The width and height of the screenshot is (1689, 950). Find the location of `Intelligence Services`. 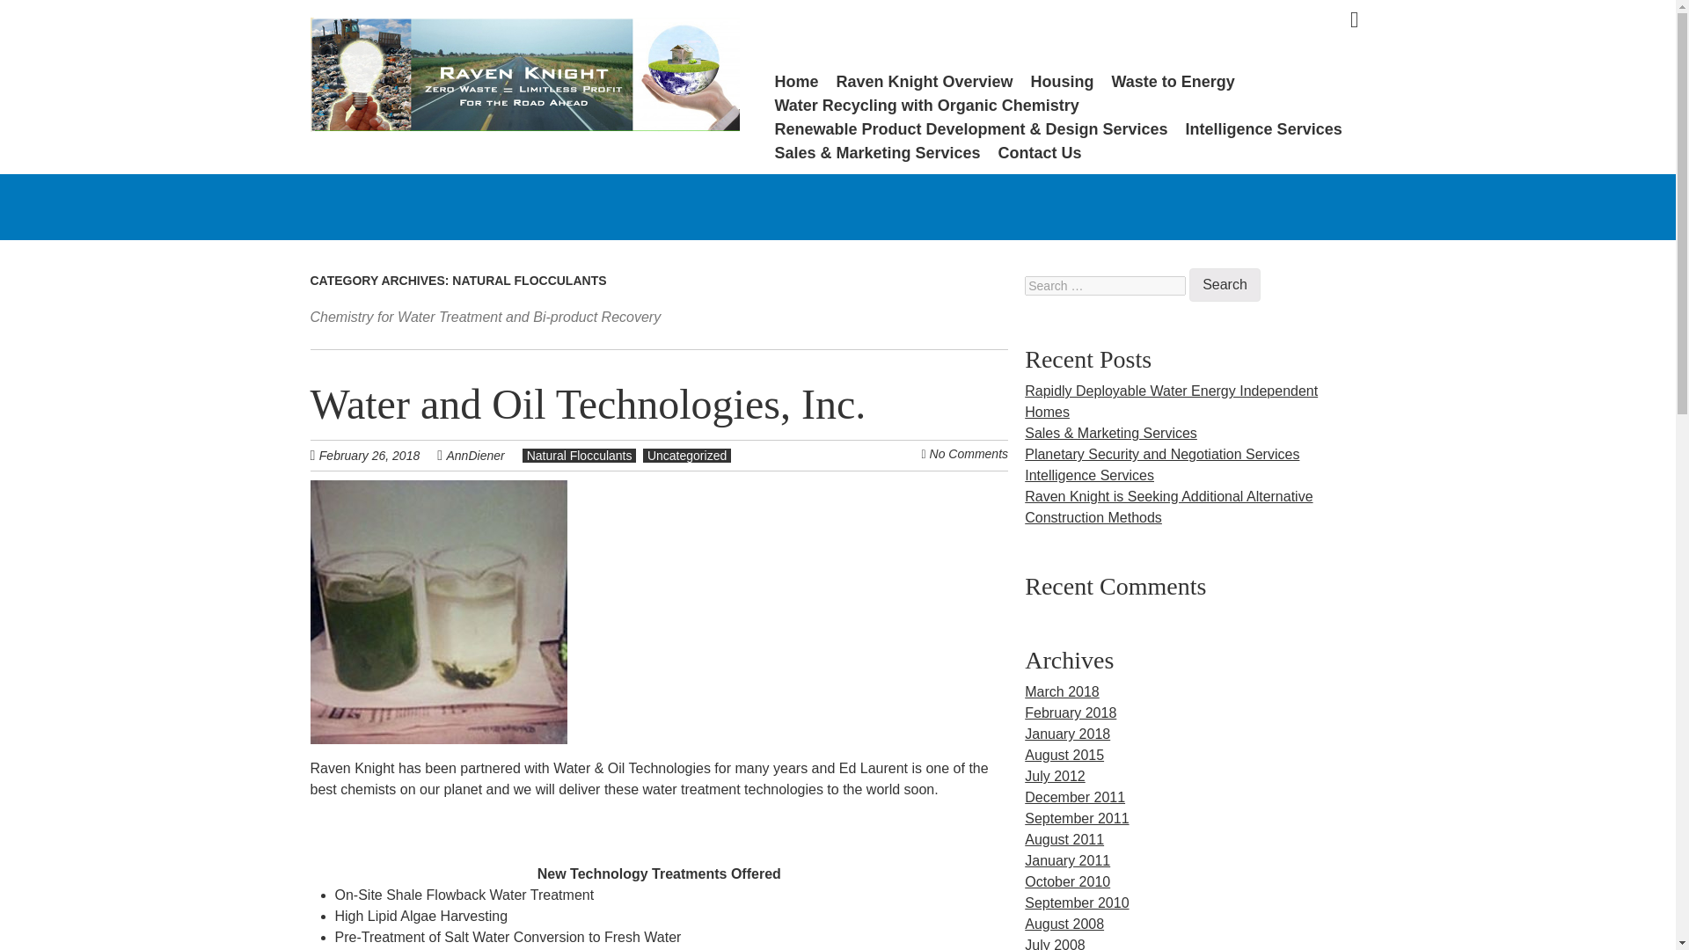

Intelligence Services is located at coordinates (1089, 475).